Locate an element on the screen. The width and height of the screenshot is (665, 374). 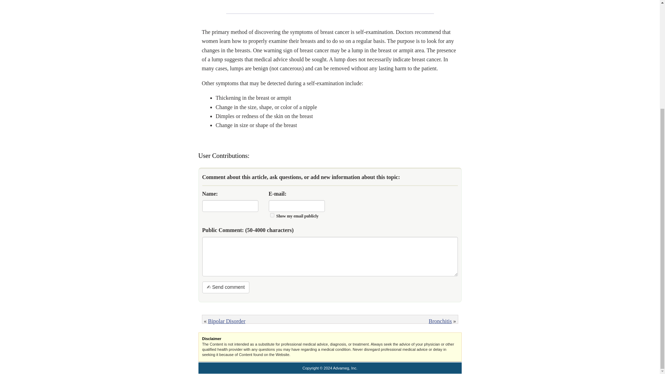
Bipolar Disorder is located at coordinates (227, 321).